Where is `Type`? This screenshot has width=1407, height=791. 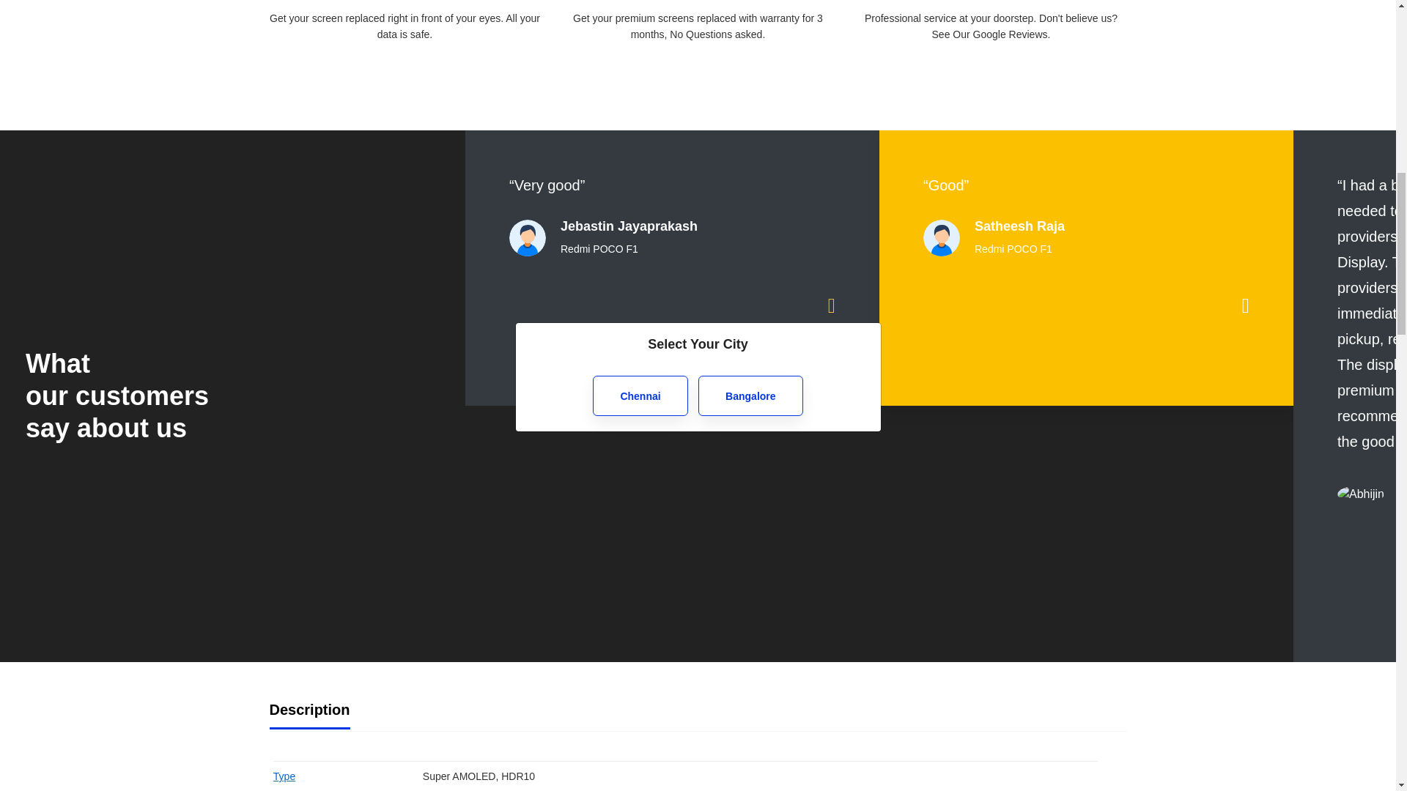 Type is located at coordinates (284, 776).